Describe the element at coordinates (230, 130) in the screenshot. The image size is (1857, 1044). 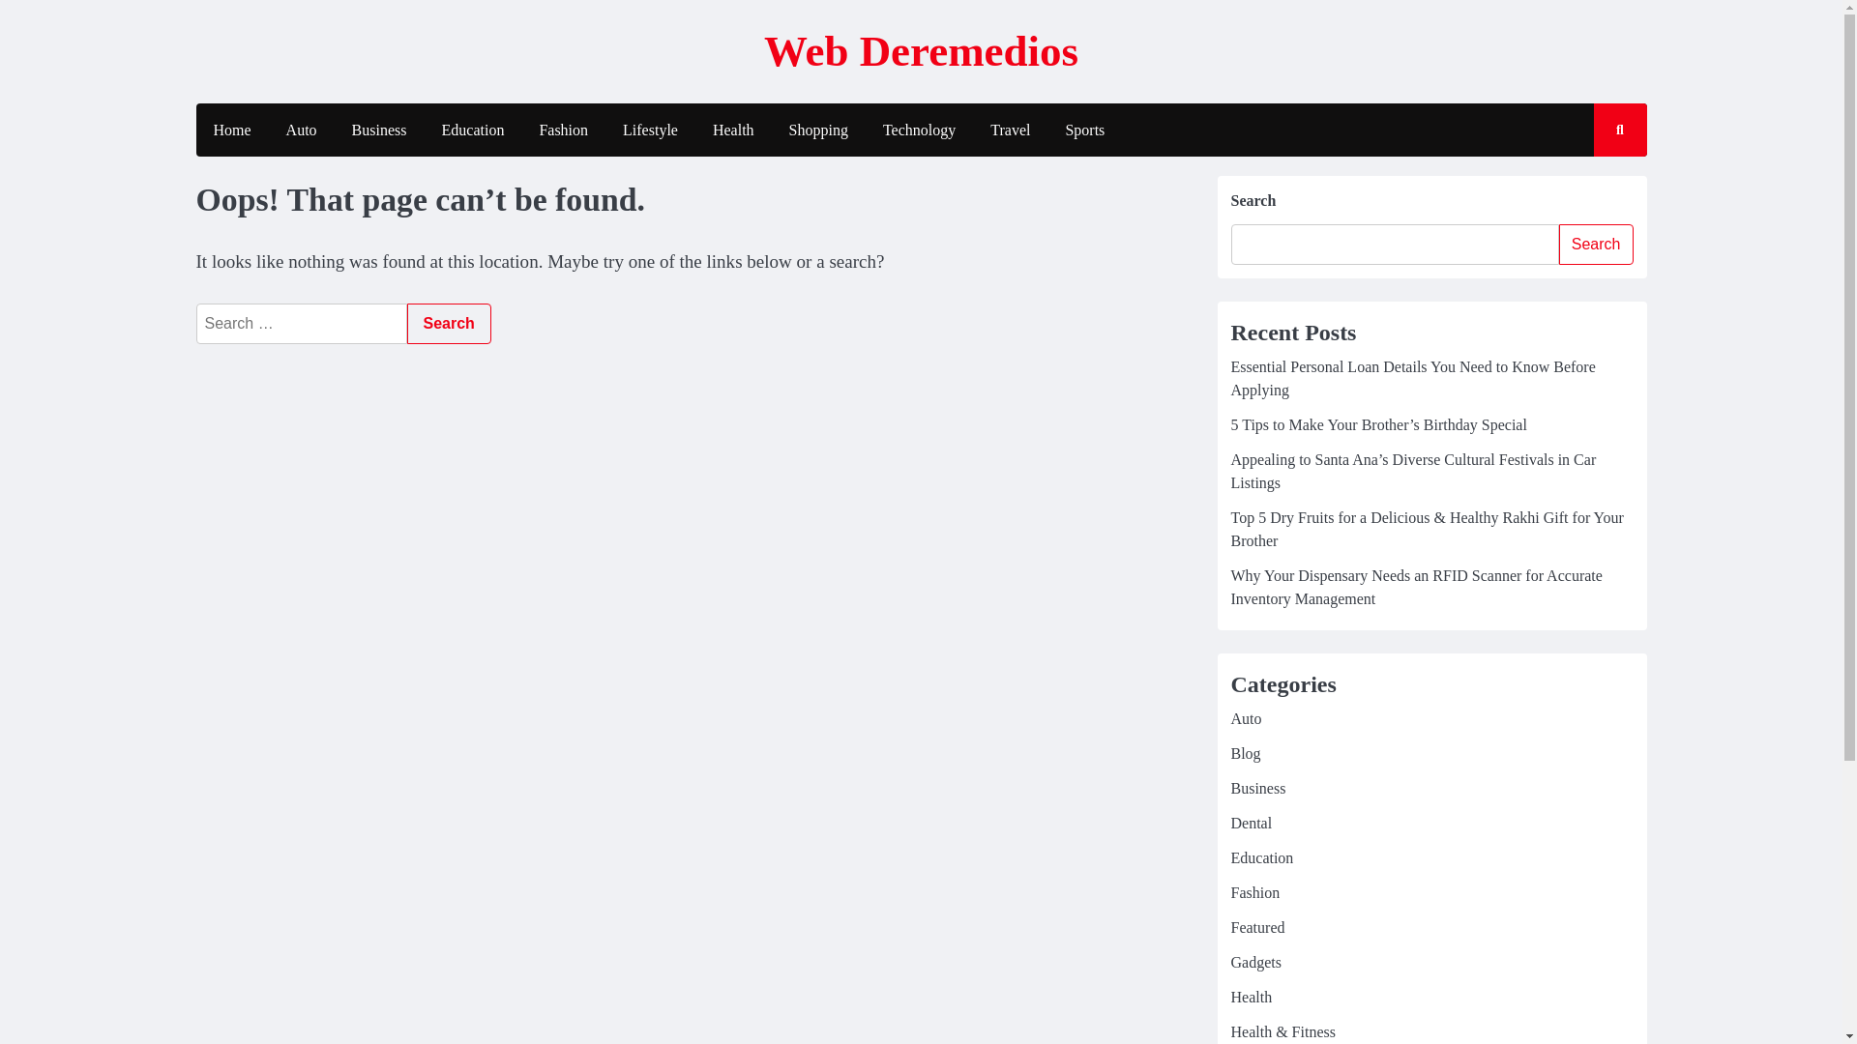
I see `Home` at that location.